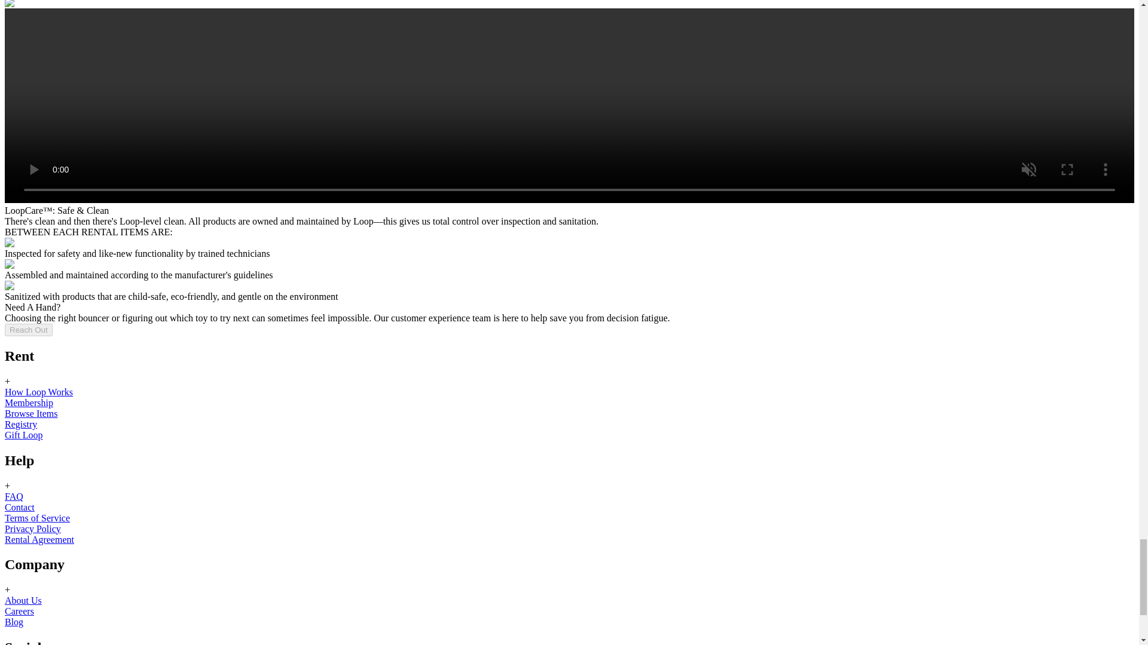 This screenshot has width=1148, height=645. I want to click on Careers, so click(19, 612).